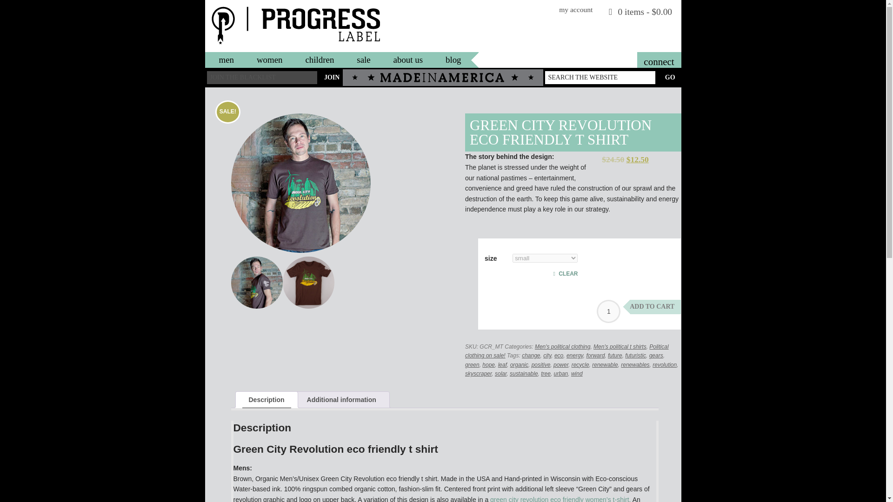  I want to click on Green City Mens T-shirt Model, so click(300, 183).